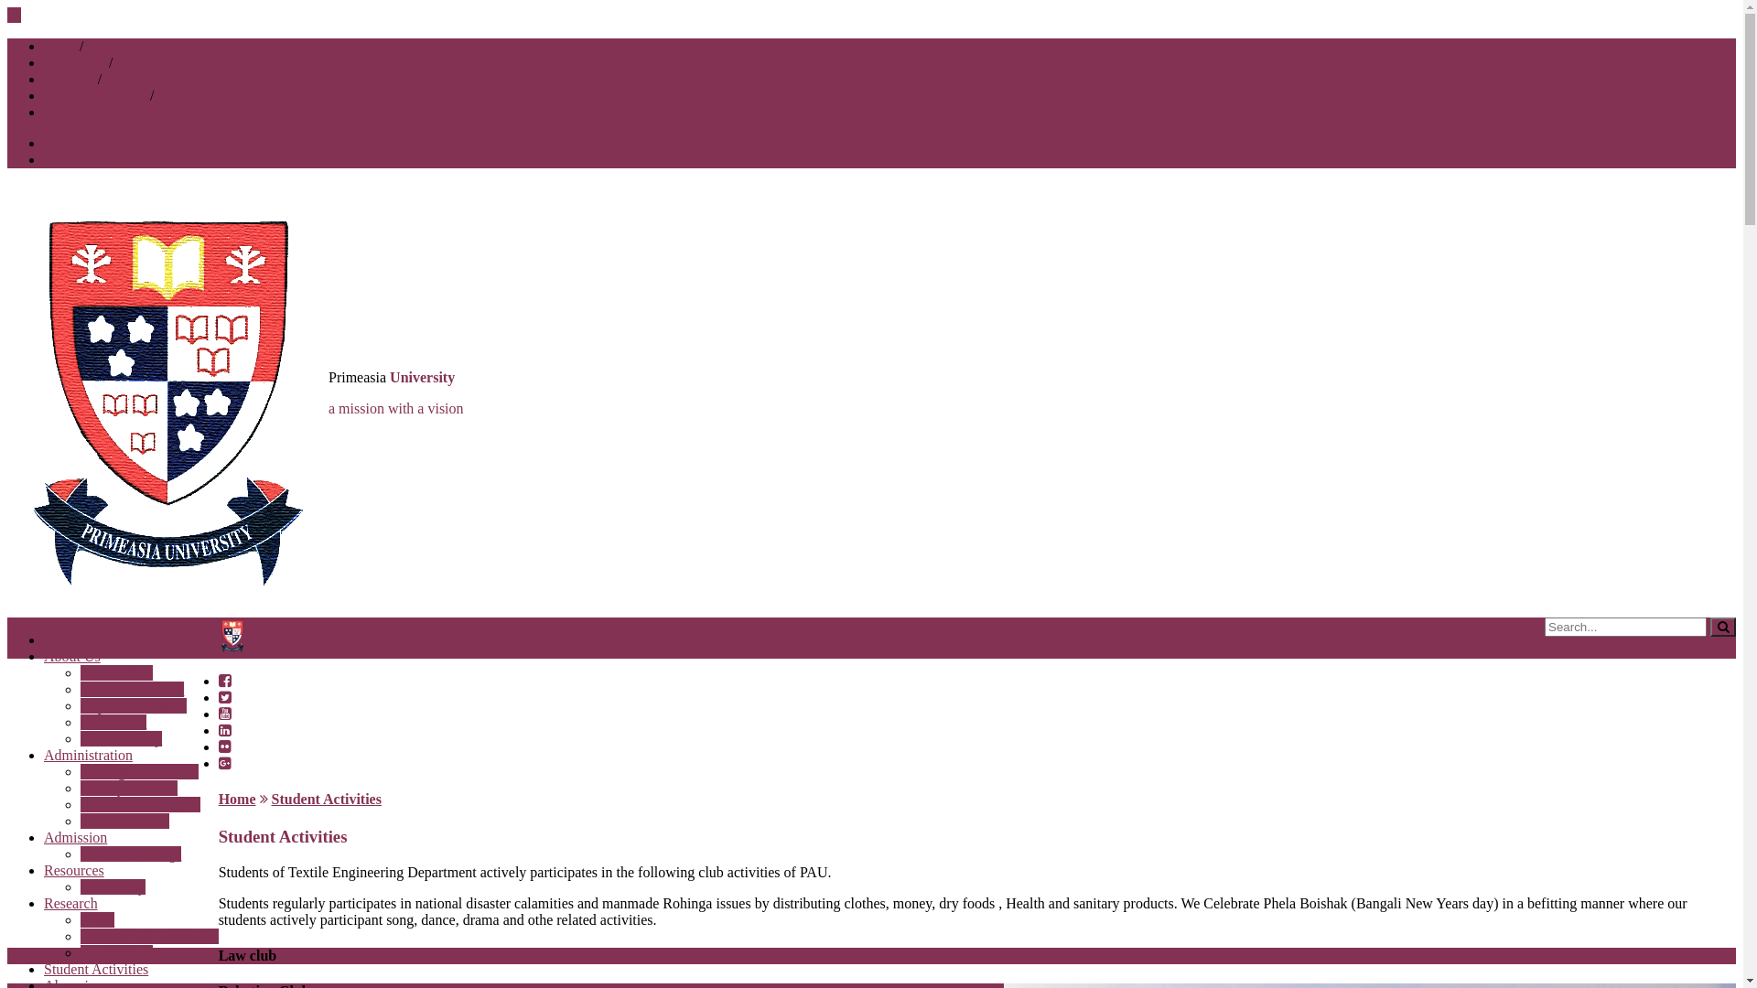  I want to click on Student Activities, so click(96, 970).